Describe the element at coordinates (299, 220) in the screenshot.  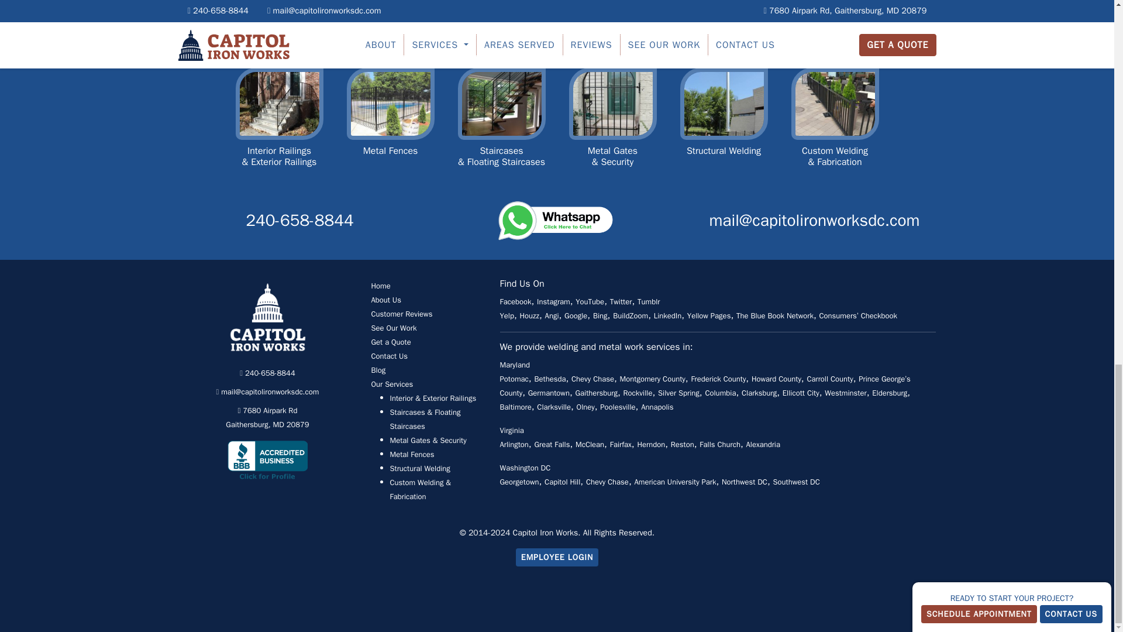
I see `Customer Reviews` at that location.